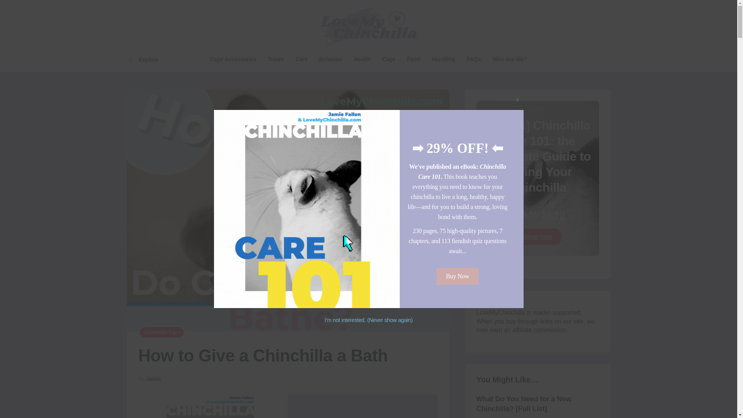  Describe the element at coordinates (474, 60) in the screenshot. I see `FAQs` at that location.